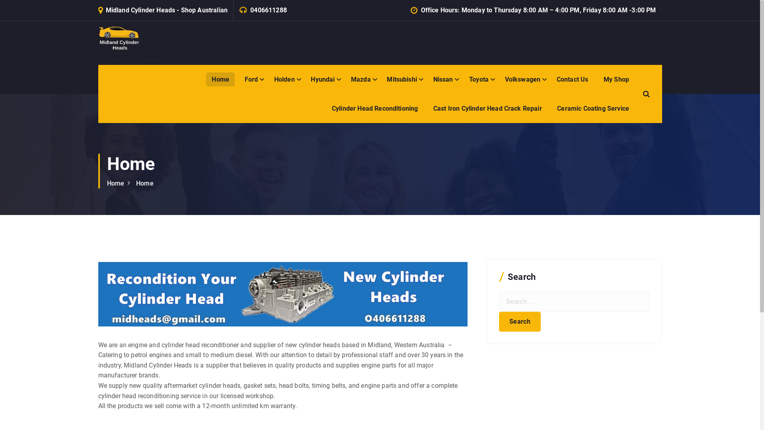 The image size is (764, 430). What do you see at coordinates (115, 183) in the screenshot?
I see `Home` at bounding box center [115, 183].